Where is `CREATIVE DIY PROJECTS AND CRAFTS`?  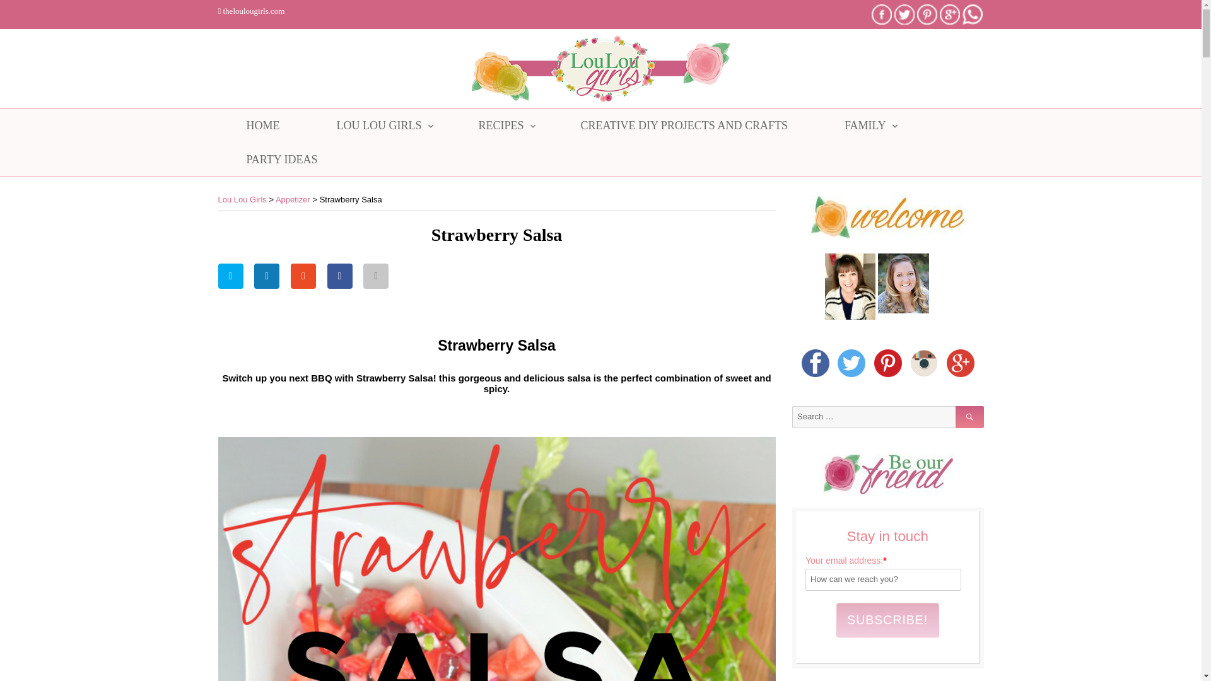
CREATIVE DIY PROJECTS AND CRAFTS is located at coordinates (684, 125).